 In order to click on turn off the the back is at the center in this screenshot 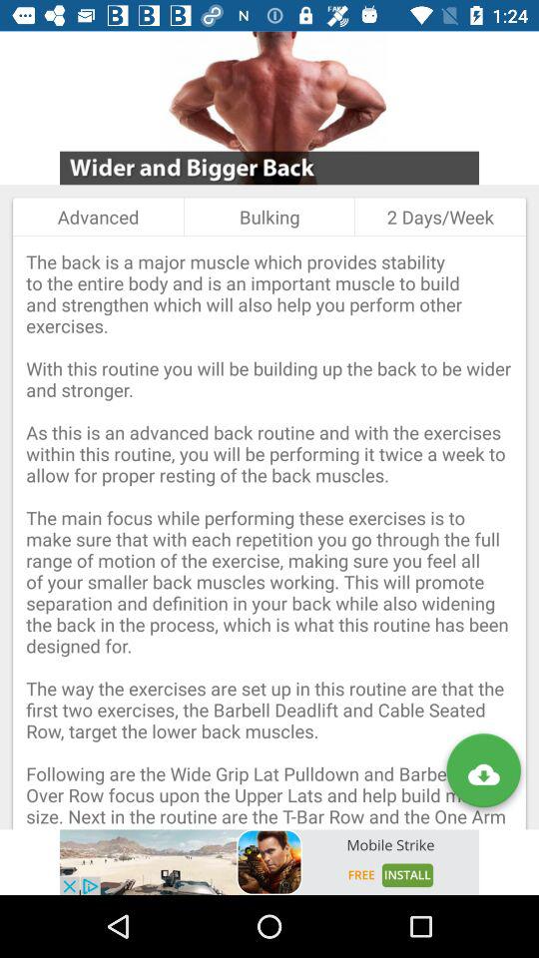, I will do `click(269, 533)`.